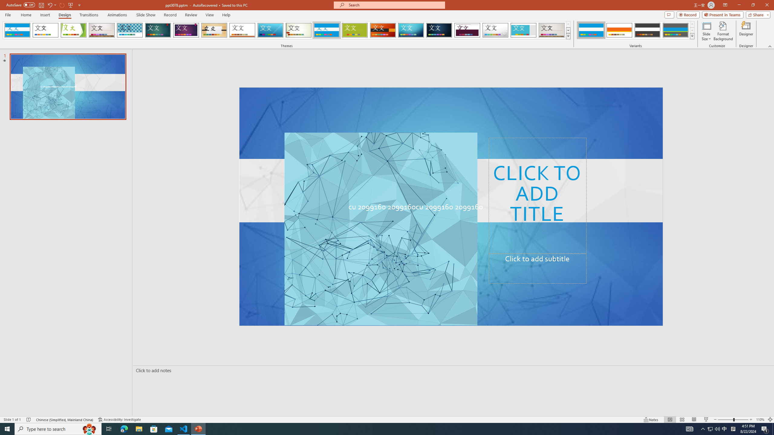 The image size is (774, 435). What do you see at coordinates (439, 30) in the screenshot?
I see `Damask` at bounding box center [439, 30].